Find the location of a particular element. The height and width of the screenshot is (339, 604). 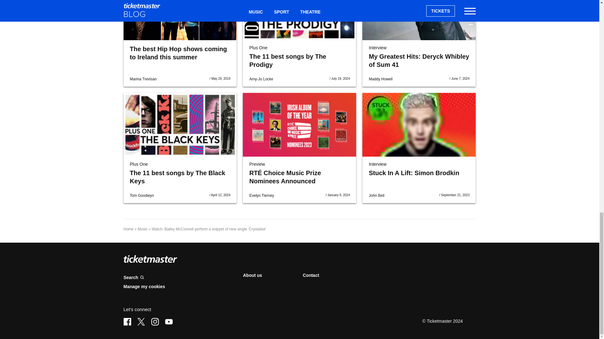

Youtube is located at coordinates (169, 321).